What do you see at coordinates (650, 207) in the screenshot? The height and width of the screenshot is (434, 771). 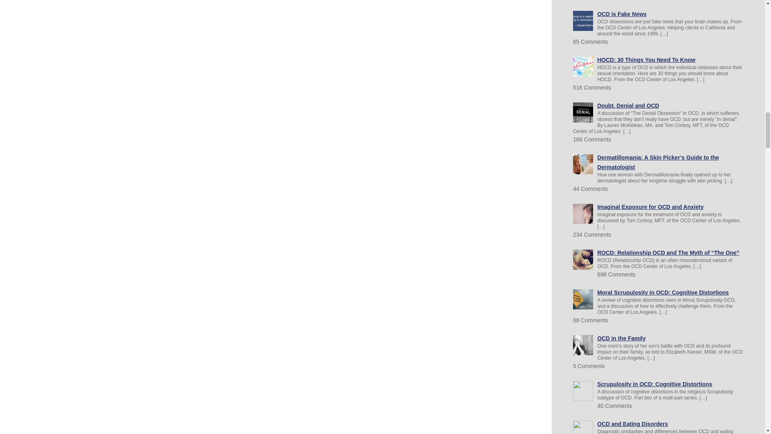 I see `Imaginal Exposure for OCD and Anxiety` at bounding box center [650, 207].